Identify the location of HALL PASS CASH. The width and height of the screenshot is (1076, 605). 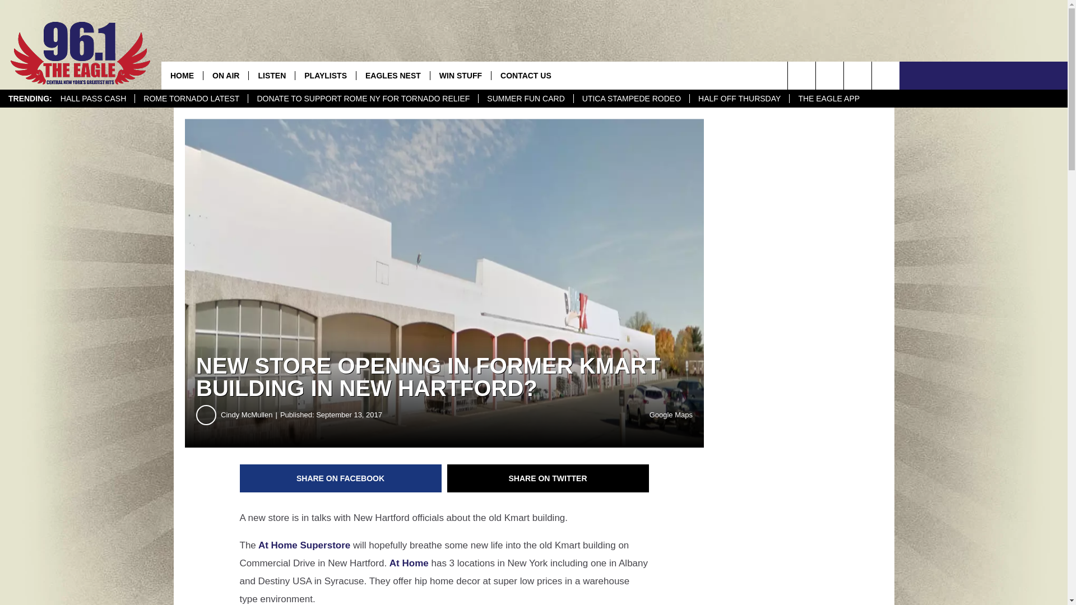
(93, 99).